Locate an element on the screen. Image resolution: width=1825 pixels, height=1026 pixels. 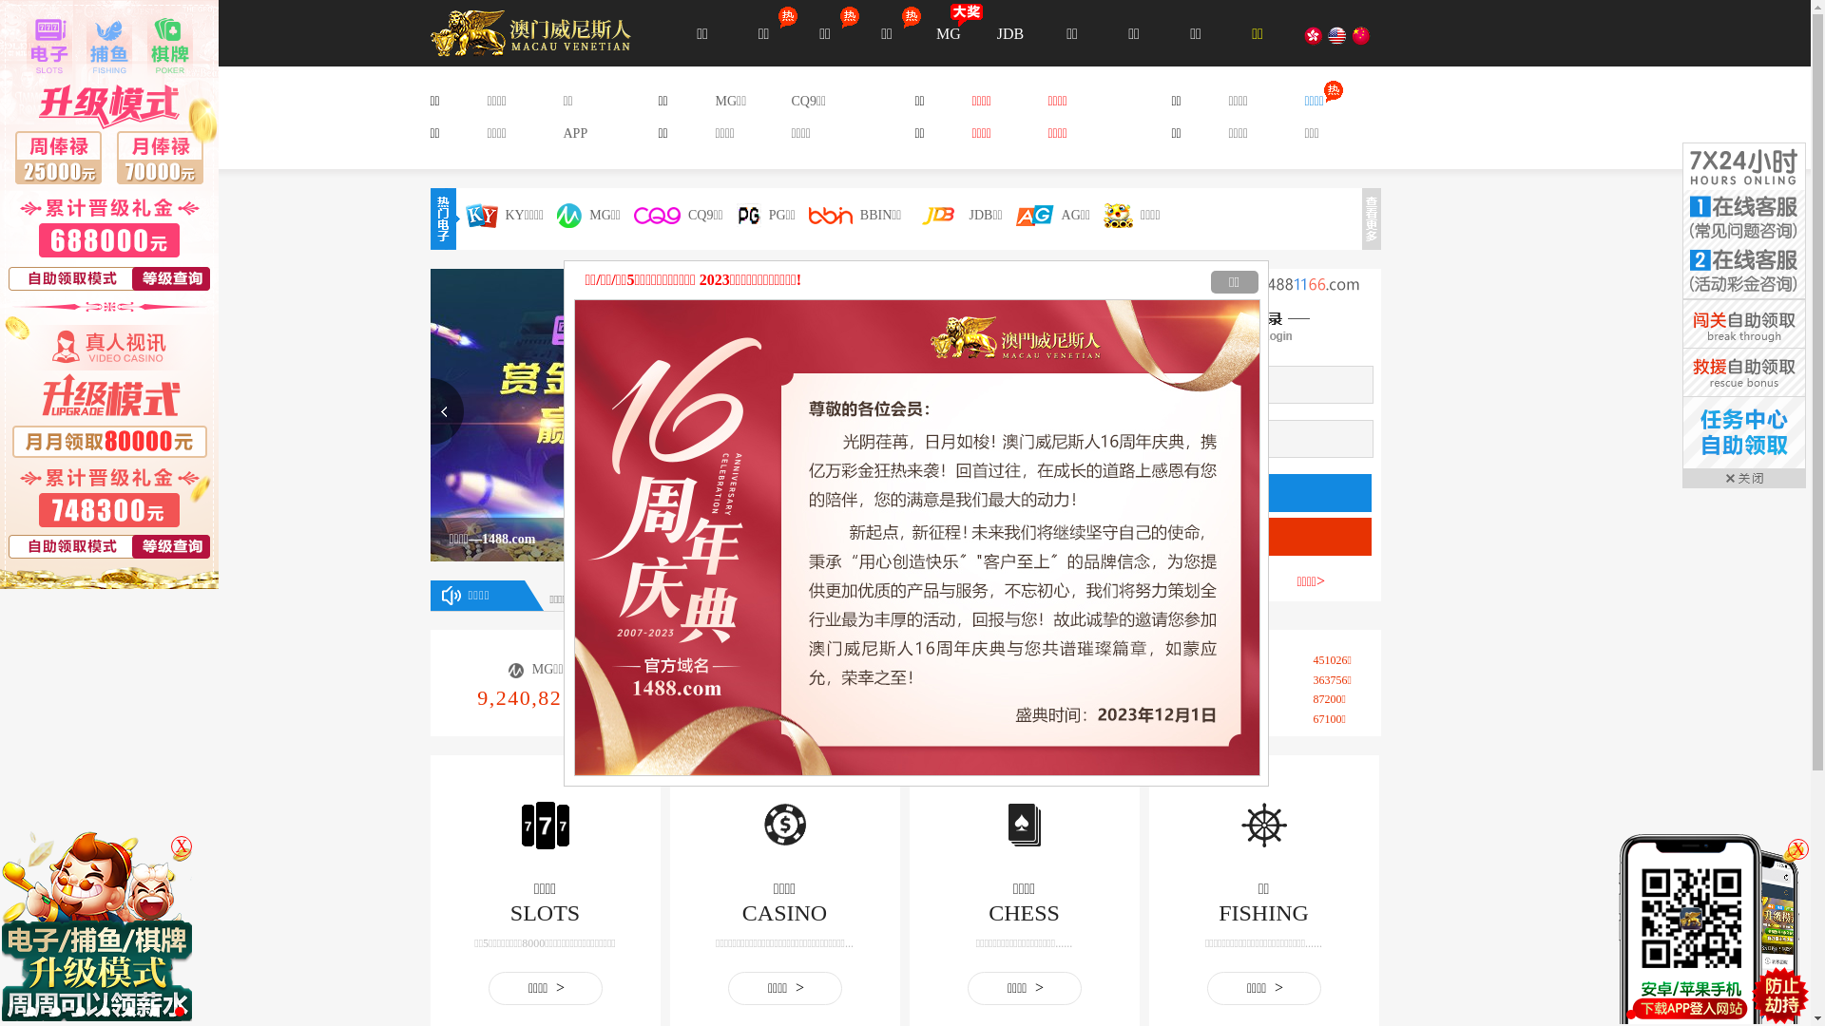
0 is located at coordinates (1456, 416).